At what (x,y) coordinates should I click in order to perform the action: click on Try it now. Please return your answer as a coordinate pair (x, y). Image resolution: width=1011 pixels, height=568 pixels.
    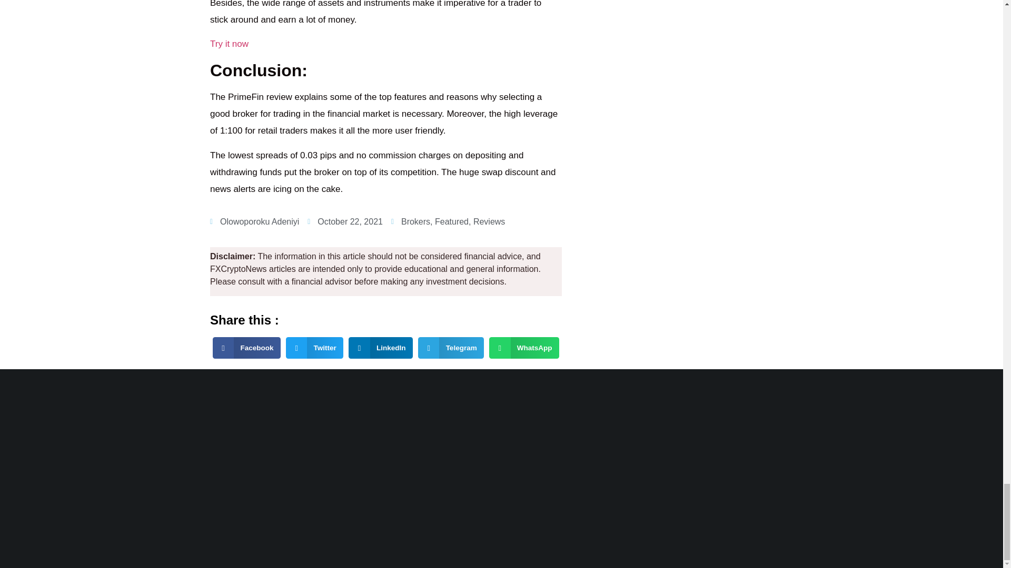
    Looking at the image, I should click on (230, 44).